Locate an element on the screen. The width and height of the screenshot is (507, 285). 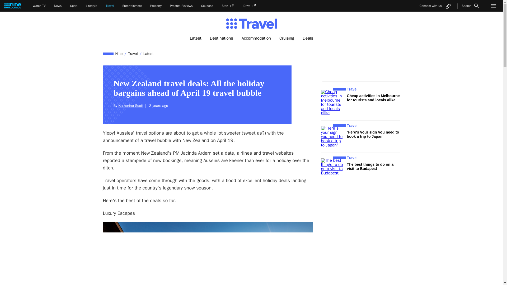
Latest is located at coordinates (195, 38).